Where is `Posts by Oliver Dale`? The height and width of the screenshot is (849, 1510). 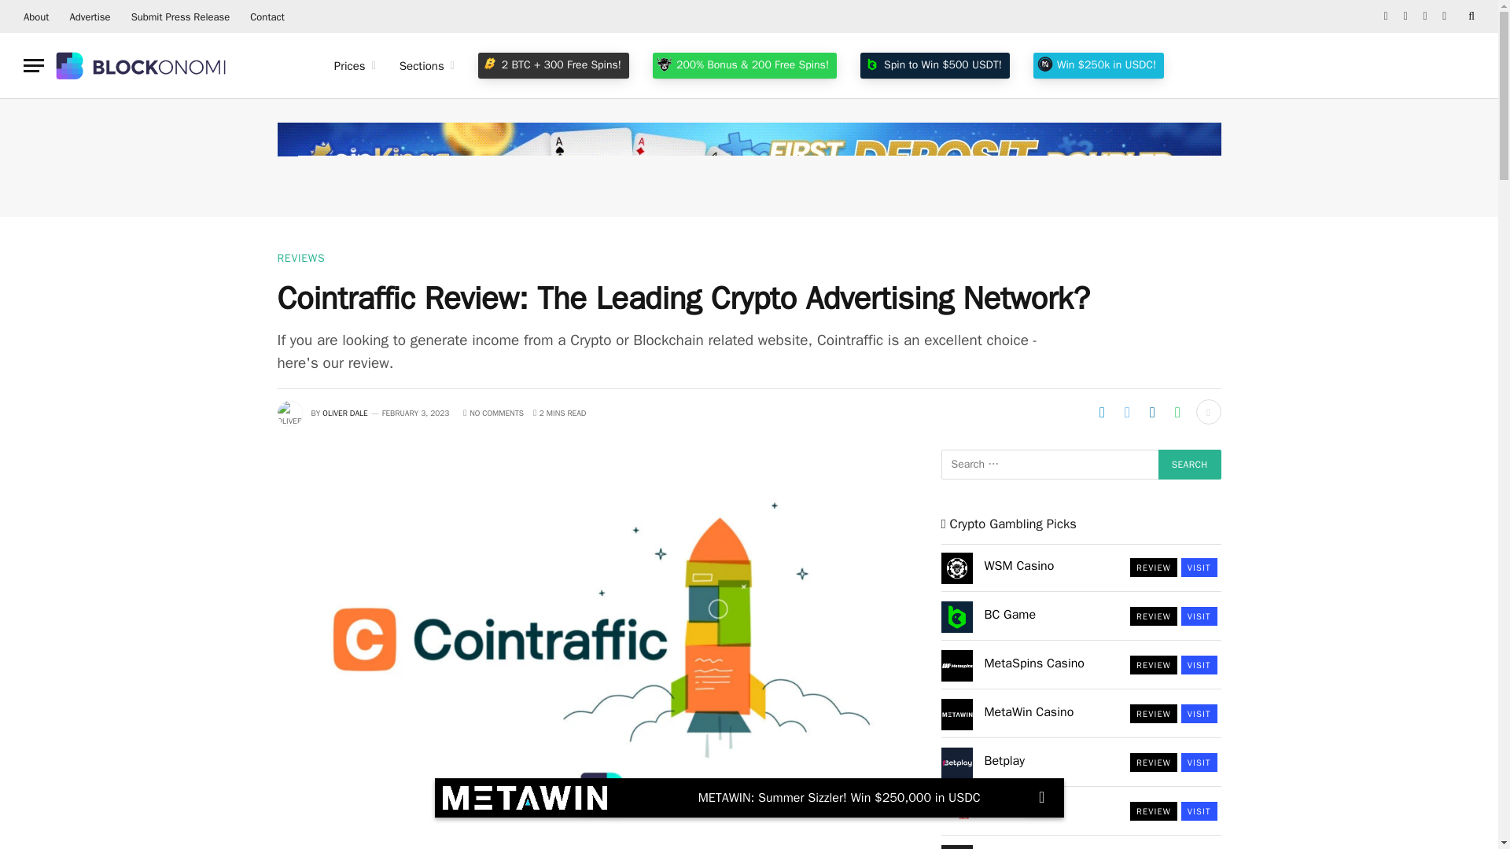
Posts by Oliver Dale is located at coordinates (344, 413).